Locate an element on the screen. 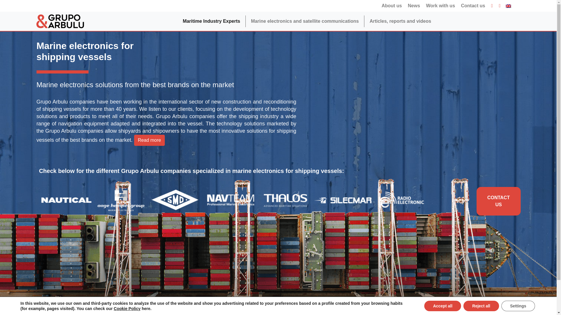  Articles, reports and videos is located at coordinates (400, 21).